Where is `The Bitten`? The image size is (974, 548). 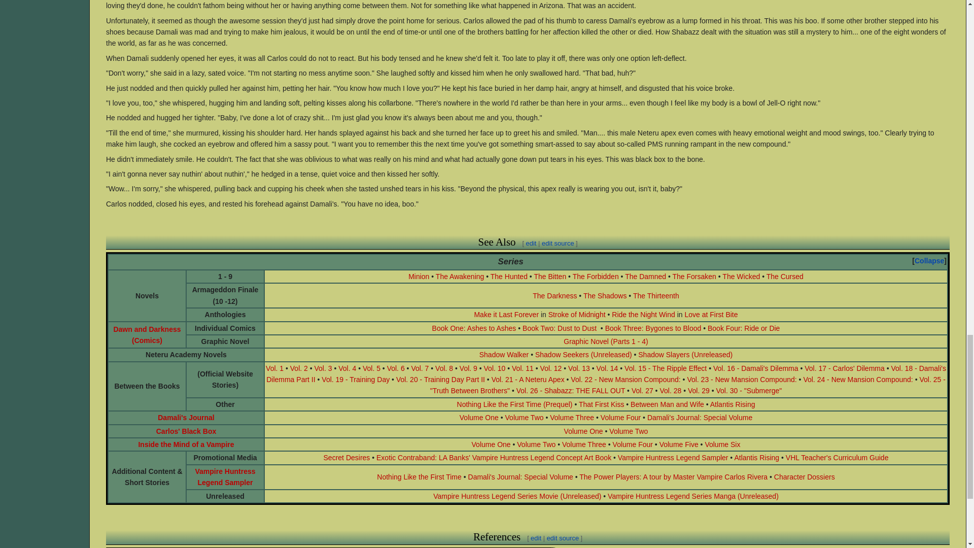
The Bitten is located at coordinates (550, 276).